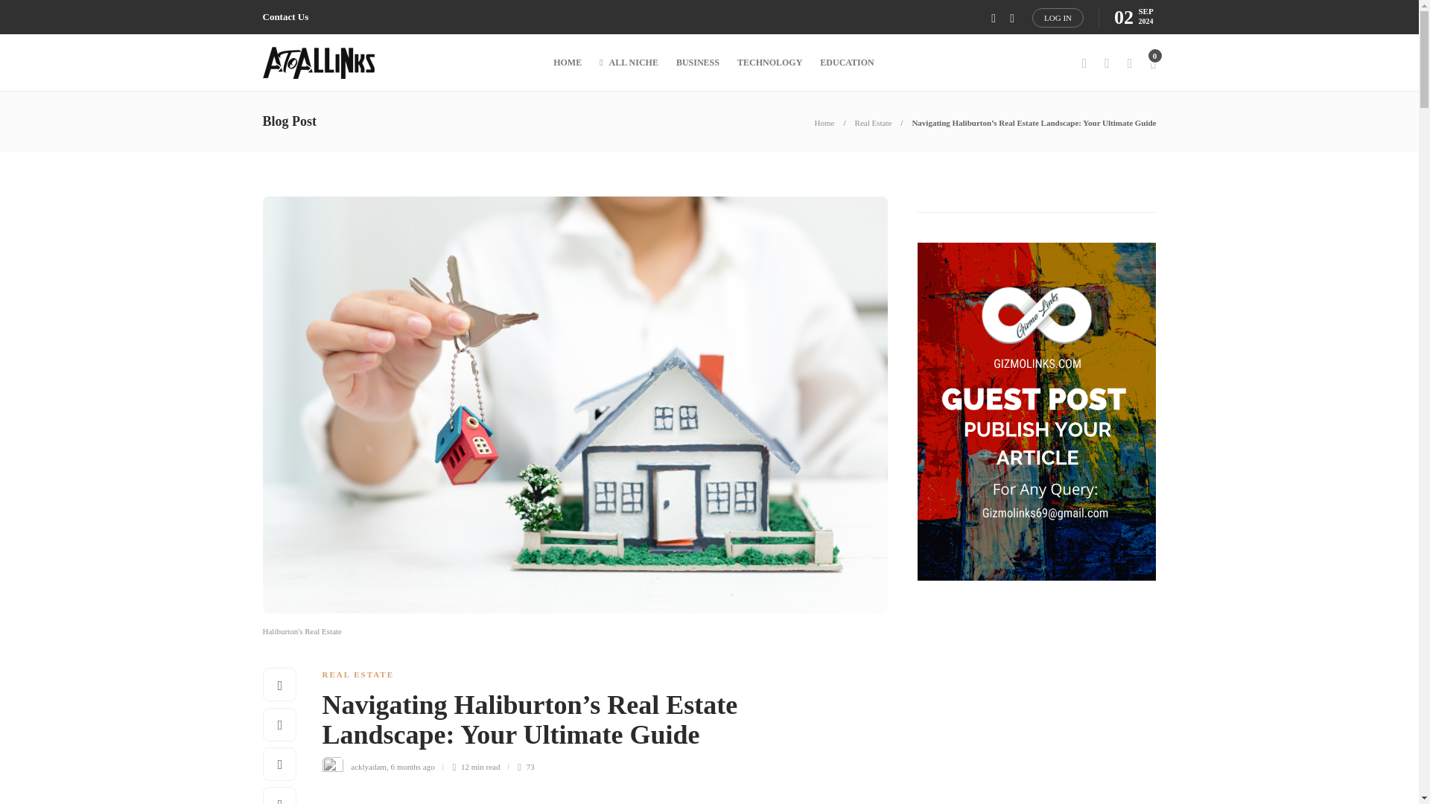 Image resolution: width=1430 pixels, height=804 pixels. I want to click on acklyadam, so click(368, 766).